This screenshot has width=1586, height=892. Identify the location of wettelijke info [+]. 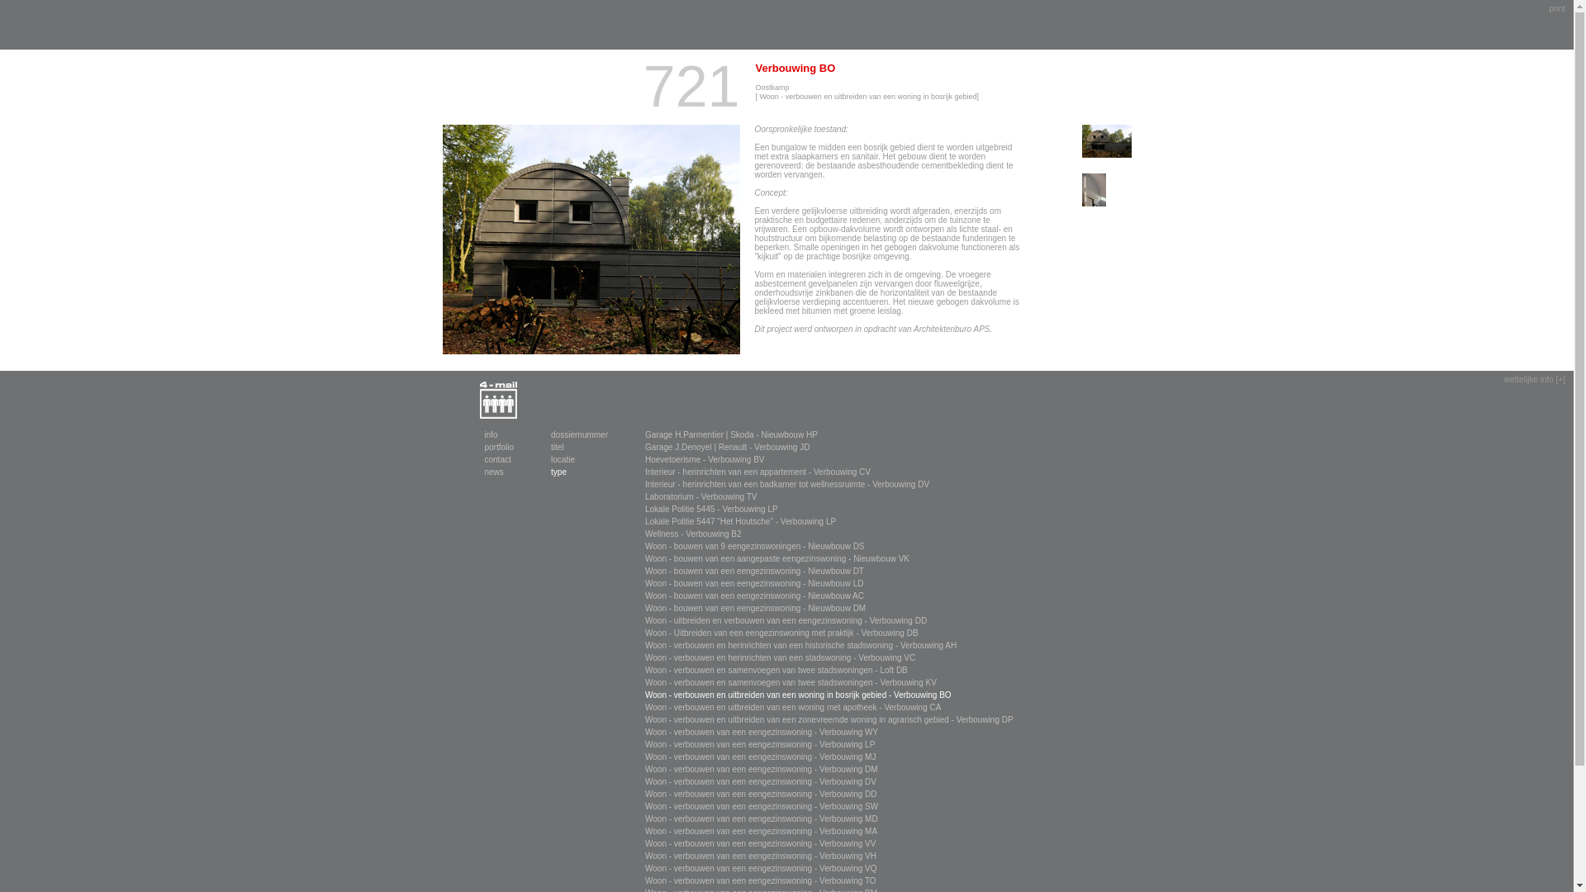
(1535, 380).